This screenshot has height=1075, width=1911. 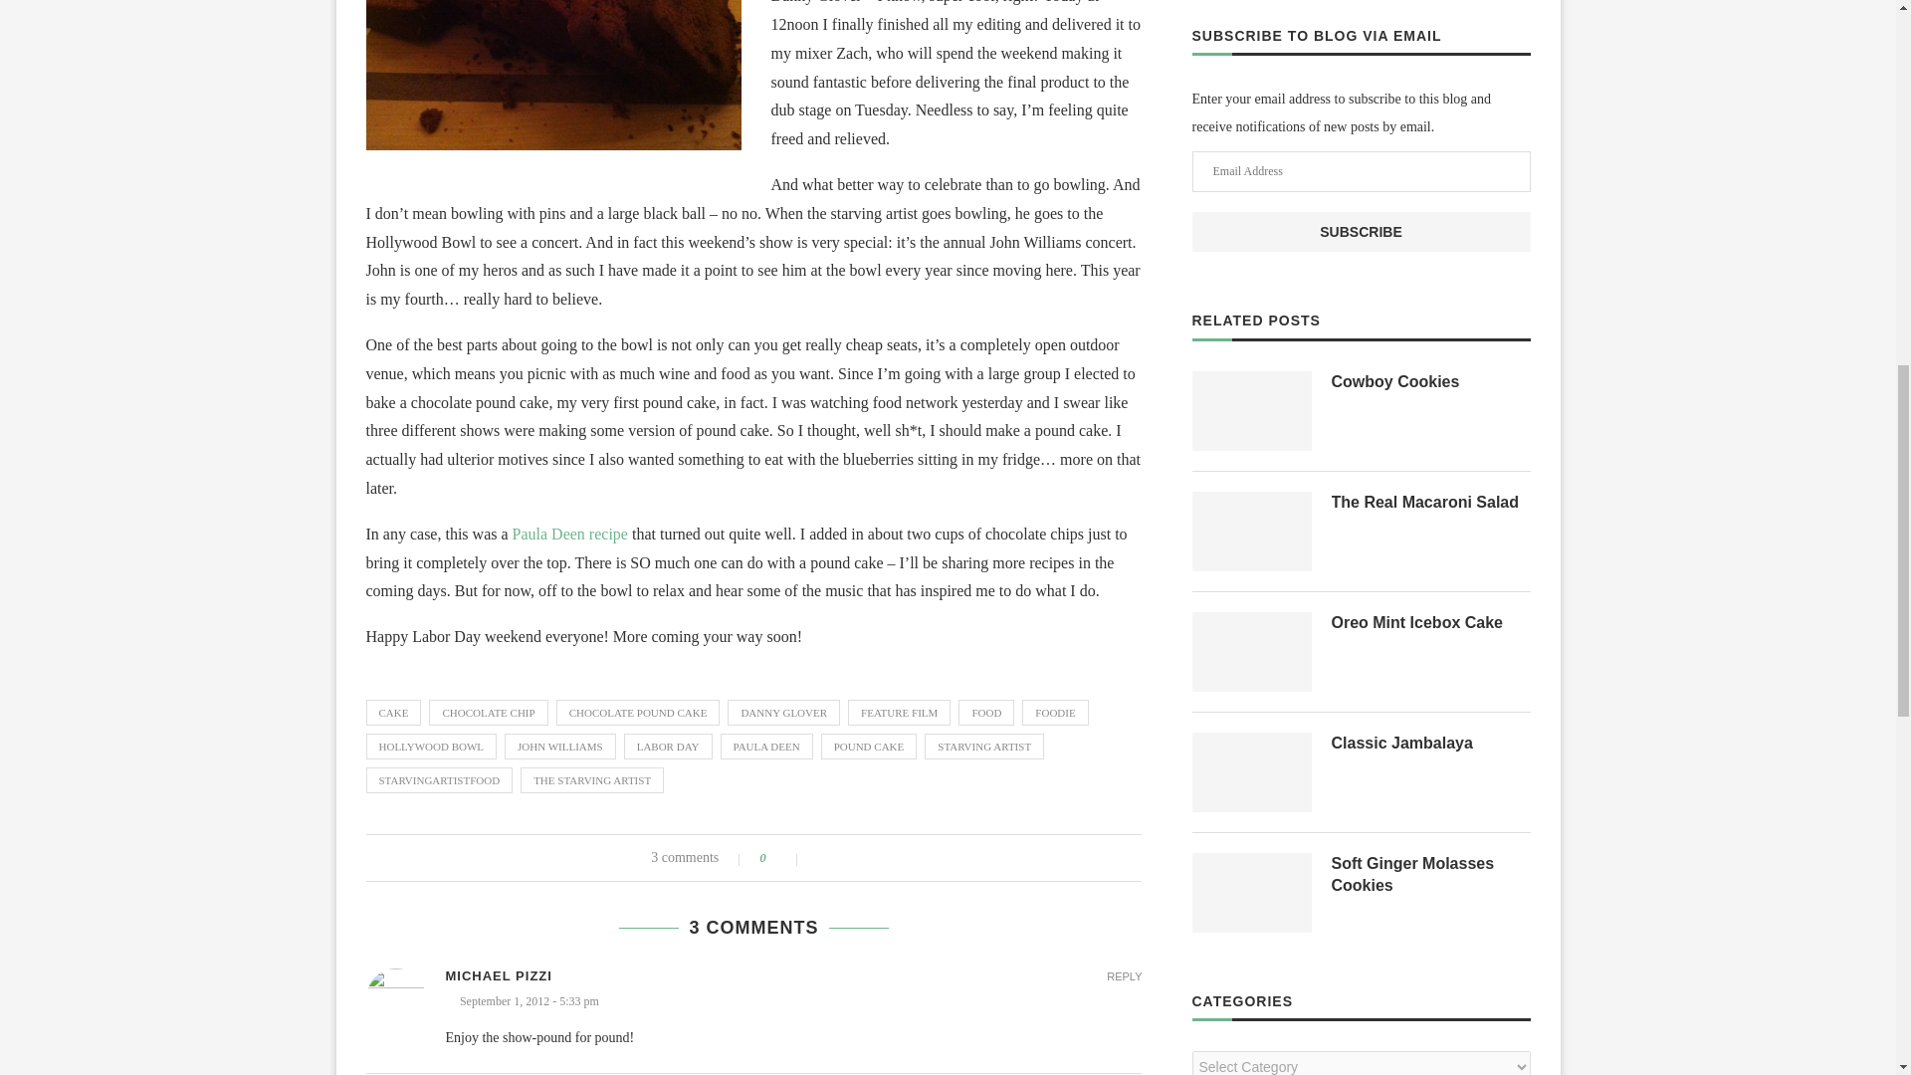 I want to click on Cowboy Cookies, so click(x=1252, y=410).